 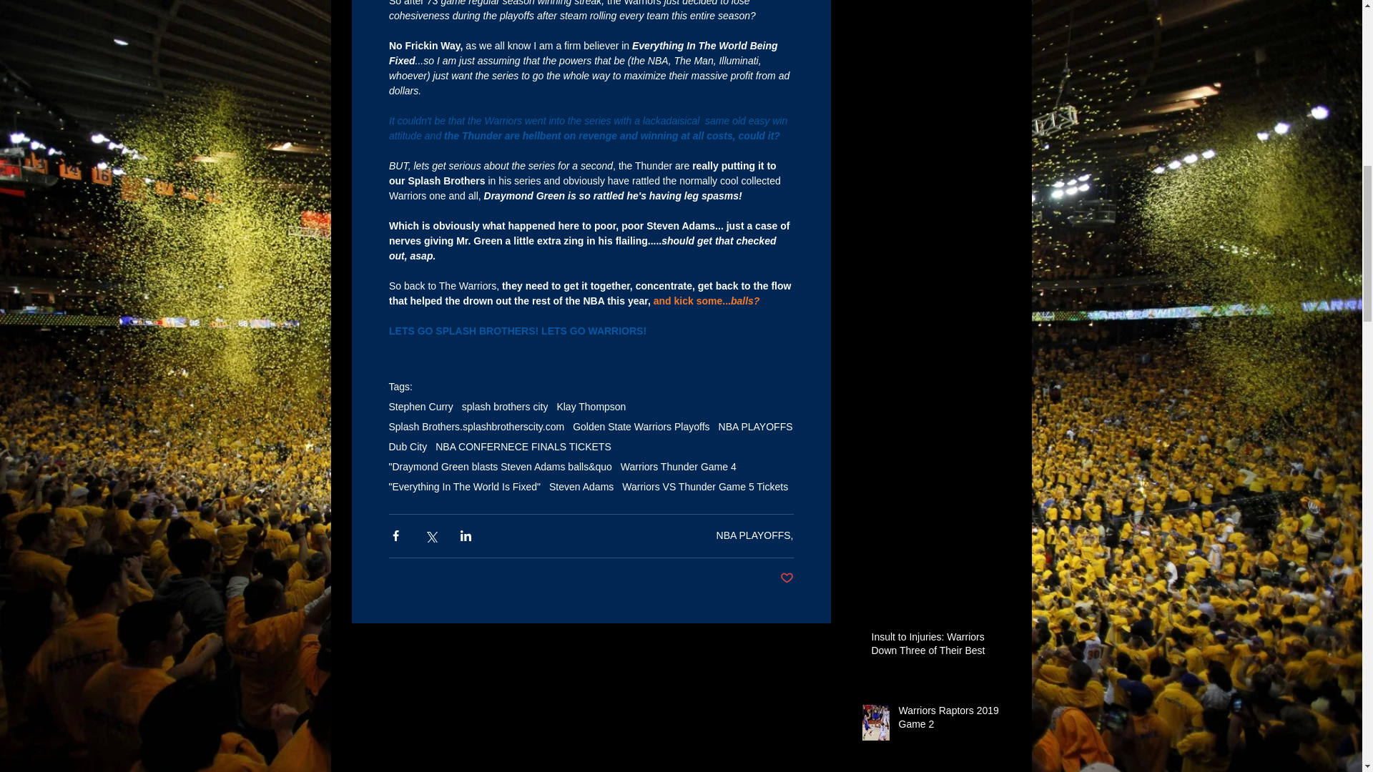 What do you see at coordinates (755, 426) in the screenshot?
I see `NBA PLAYOFFS` at bounding box center [755, 426].